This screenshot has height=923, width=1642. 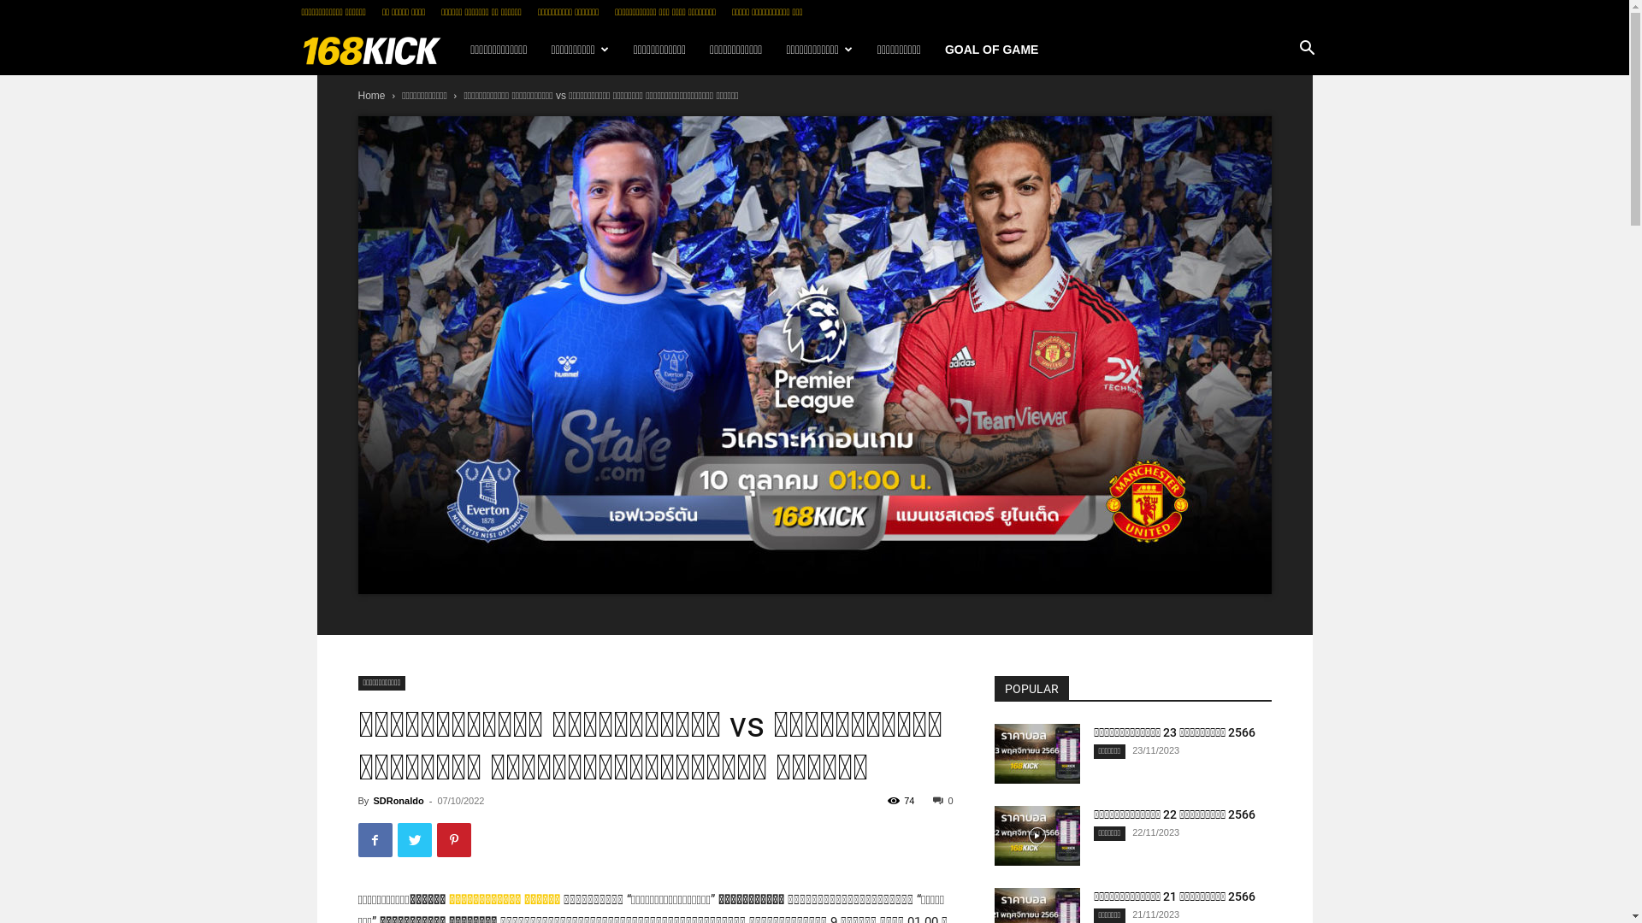 I want to click on Search, so click(x=1281, y=123).